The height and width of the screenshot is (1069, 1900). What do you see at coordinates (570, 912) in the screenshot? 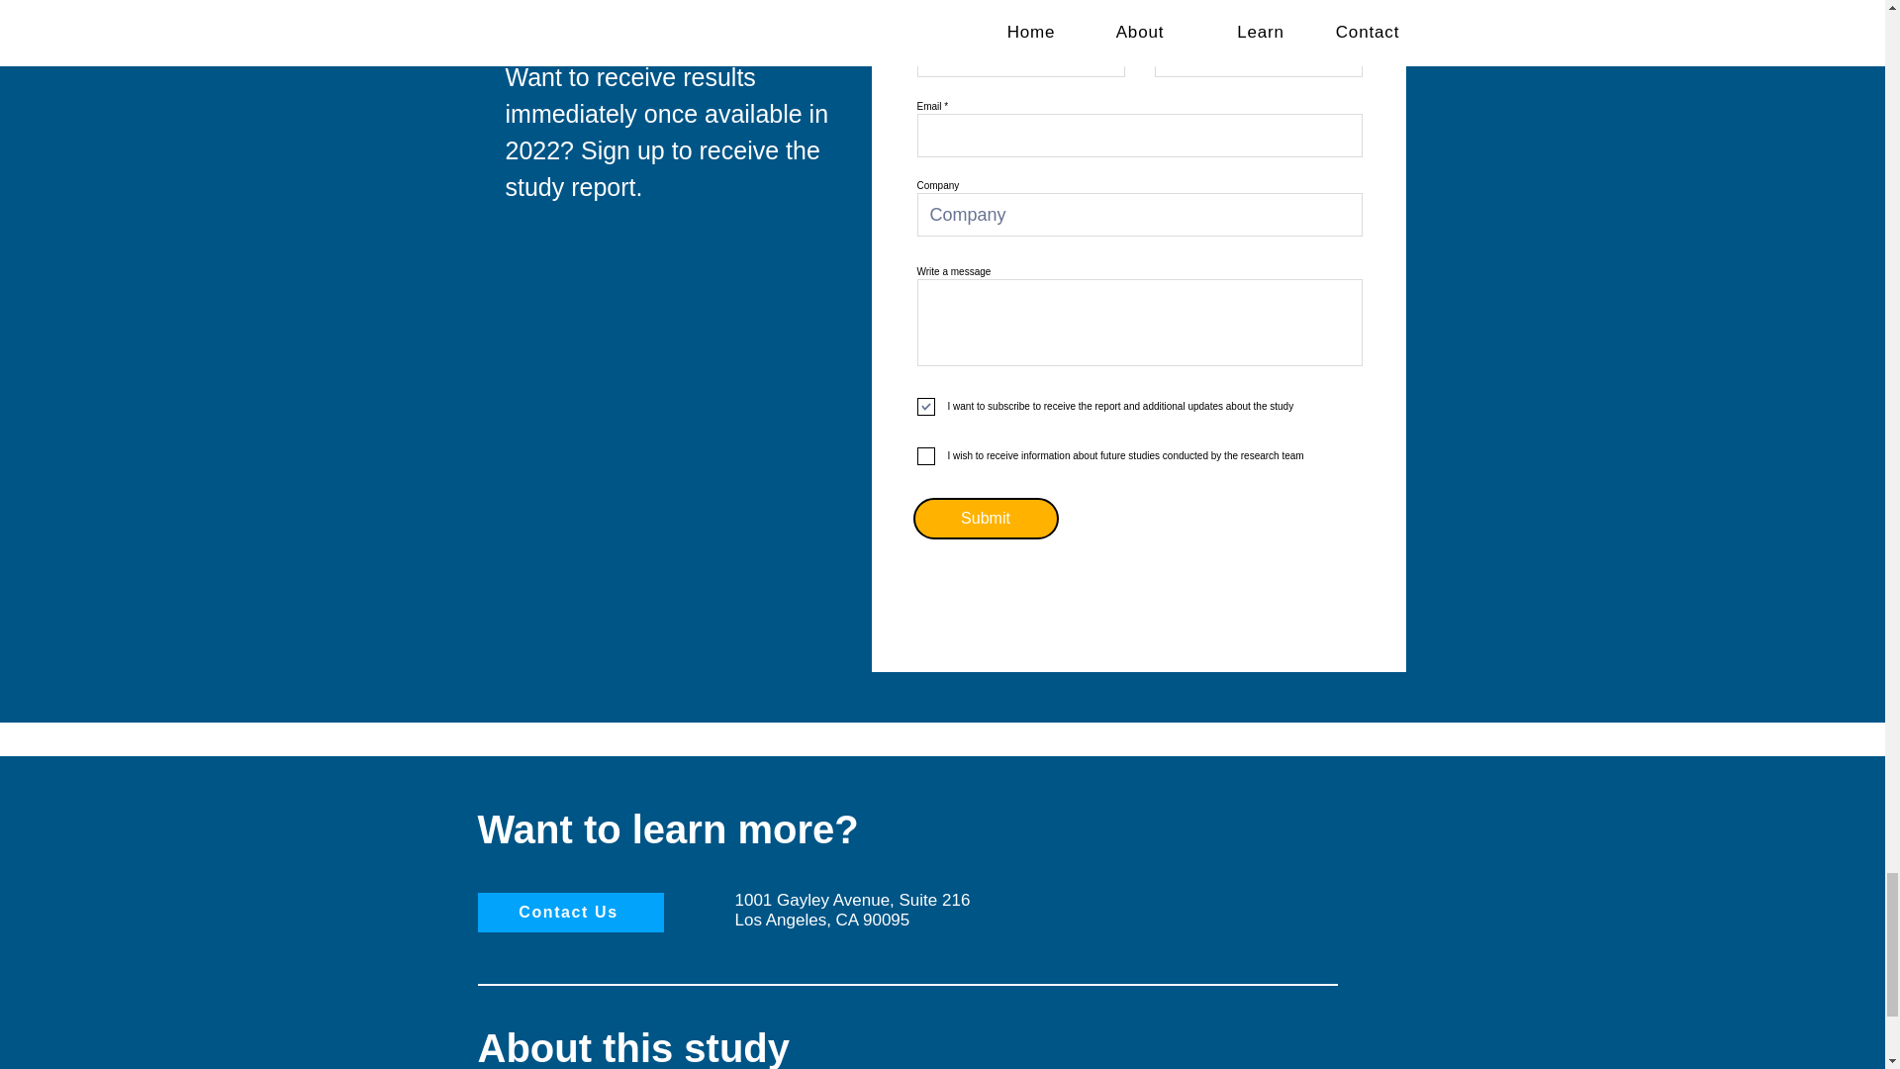
I see `Contact Us` at bounding box center [570, 912].